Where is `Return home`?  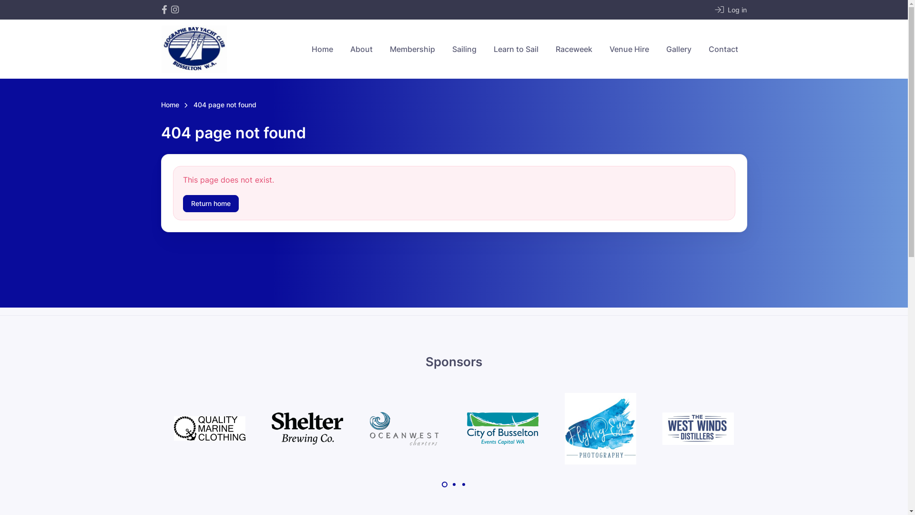
Return home is located at coordinates (211, 203).